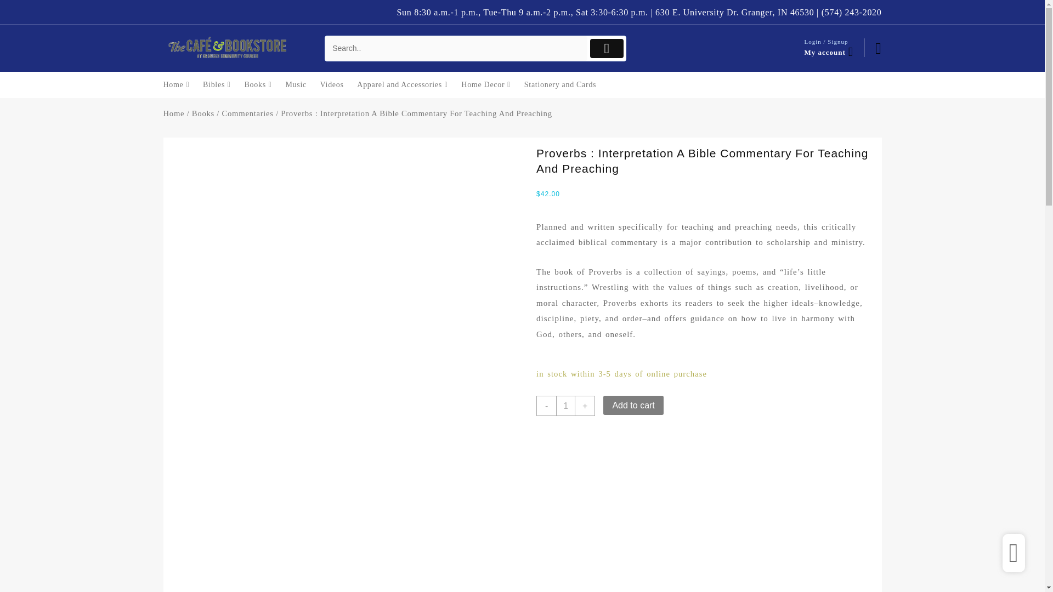 This screenshot has width=1053, height=592. I want to click on 630 E. University Dr. Granger, IN 46530, so click(734, 12).